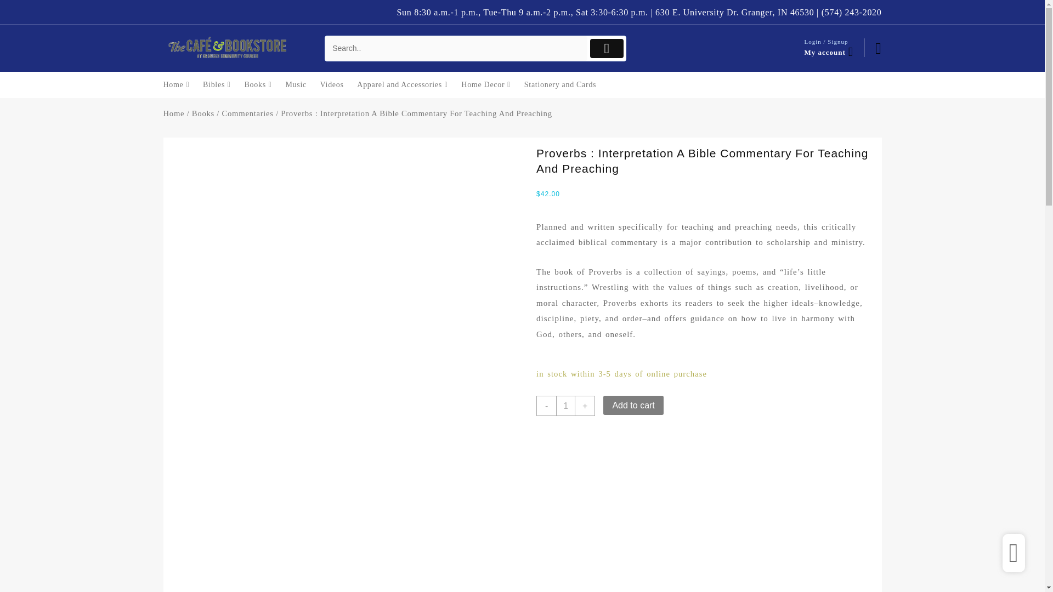 This screenshot has width=1053, height=592. I want to click on 630 E. University Dr. Granger, IN 46530, so click(734, 12).